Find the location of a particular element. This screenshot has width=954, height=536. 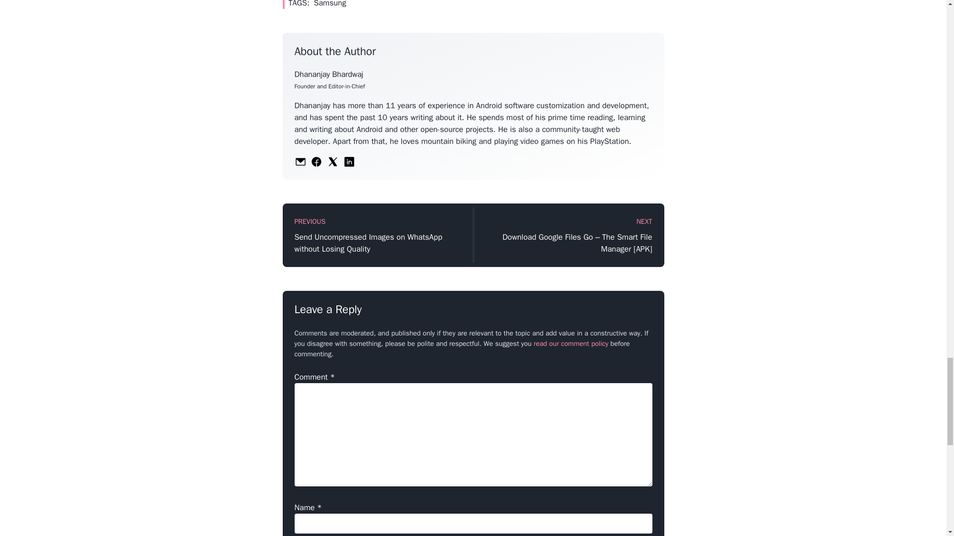

Dhananjay Bhardwaj is located at coordinates (328, 74).